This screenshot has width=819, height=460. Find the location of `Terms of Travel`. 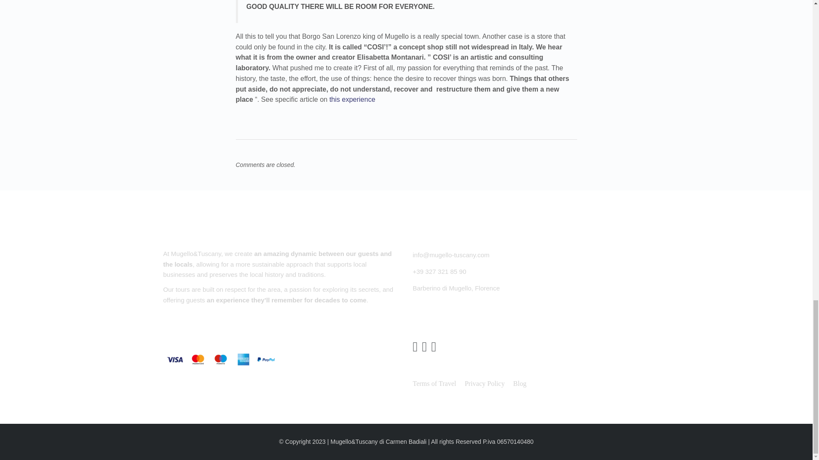

Terms of Travel is located at coordinates (434, 384).